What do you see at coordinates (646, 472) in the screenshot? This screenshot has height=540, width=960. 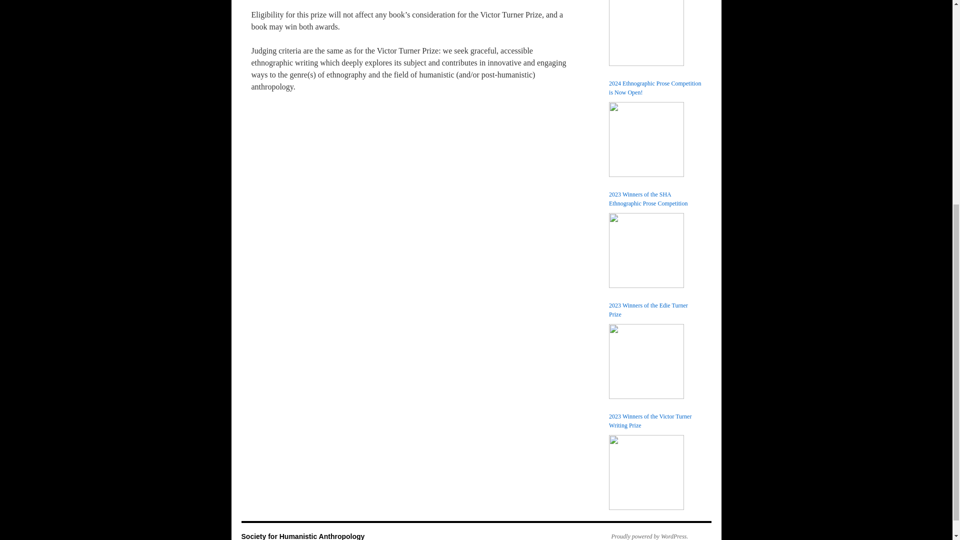 I see `2023 Winners of the Victor Turner Writing Prize` at bounding box center [646, 472].